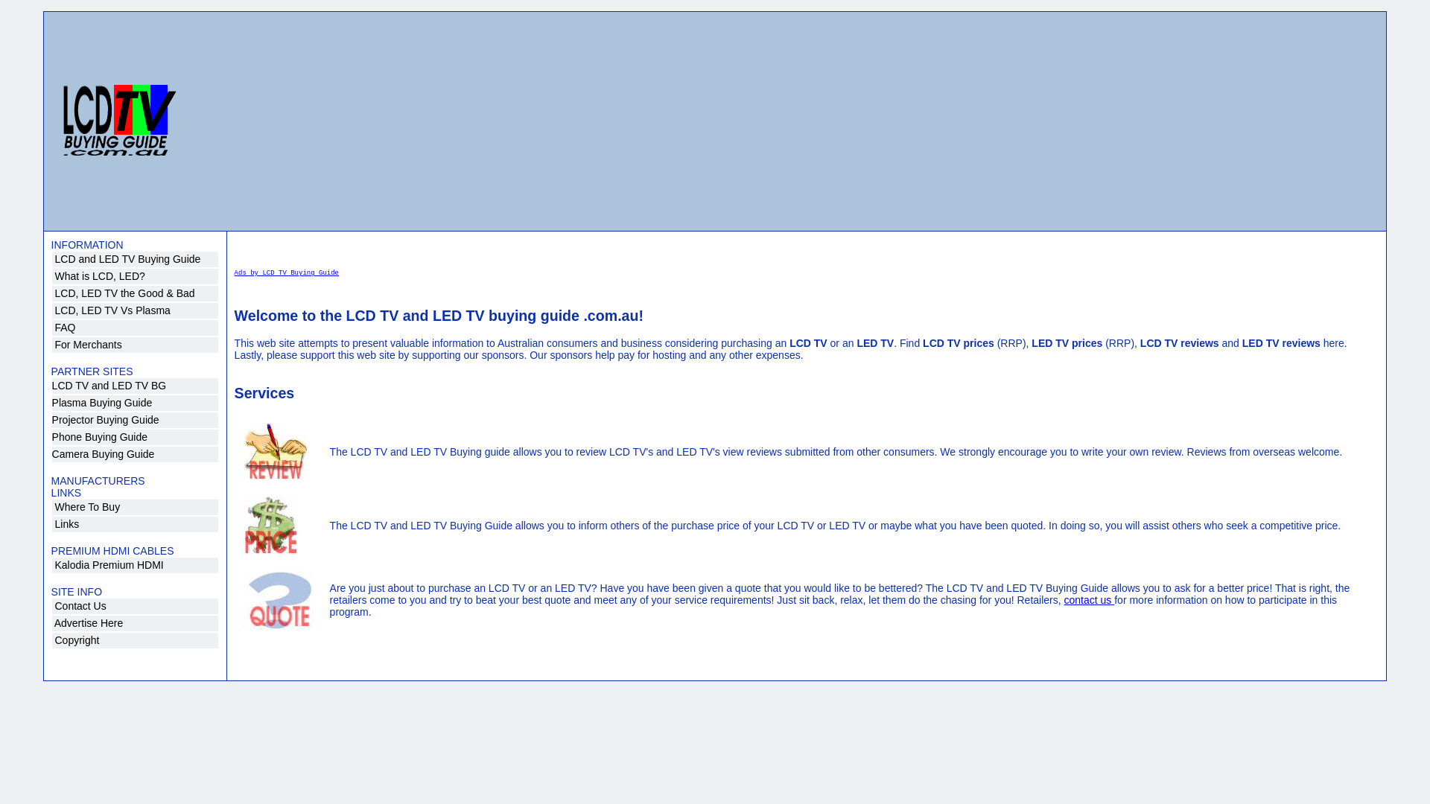  What do you see at coordinates (136, 565) in the screenshot?
I see ` Kalodia Premium HDMI` at bounding box center [136, 565].